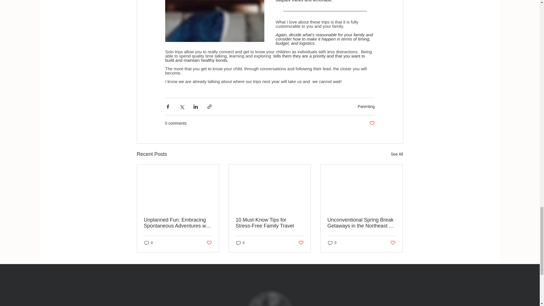 This screenshot has height=306, width=544. Describe the element at coordinates (240, 243) in the screenshot. I see `0` at that location.